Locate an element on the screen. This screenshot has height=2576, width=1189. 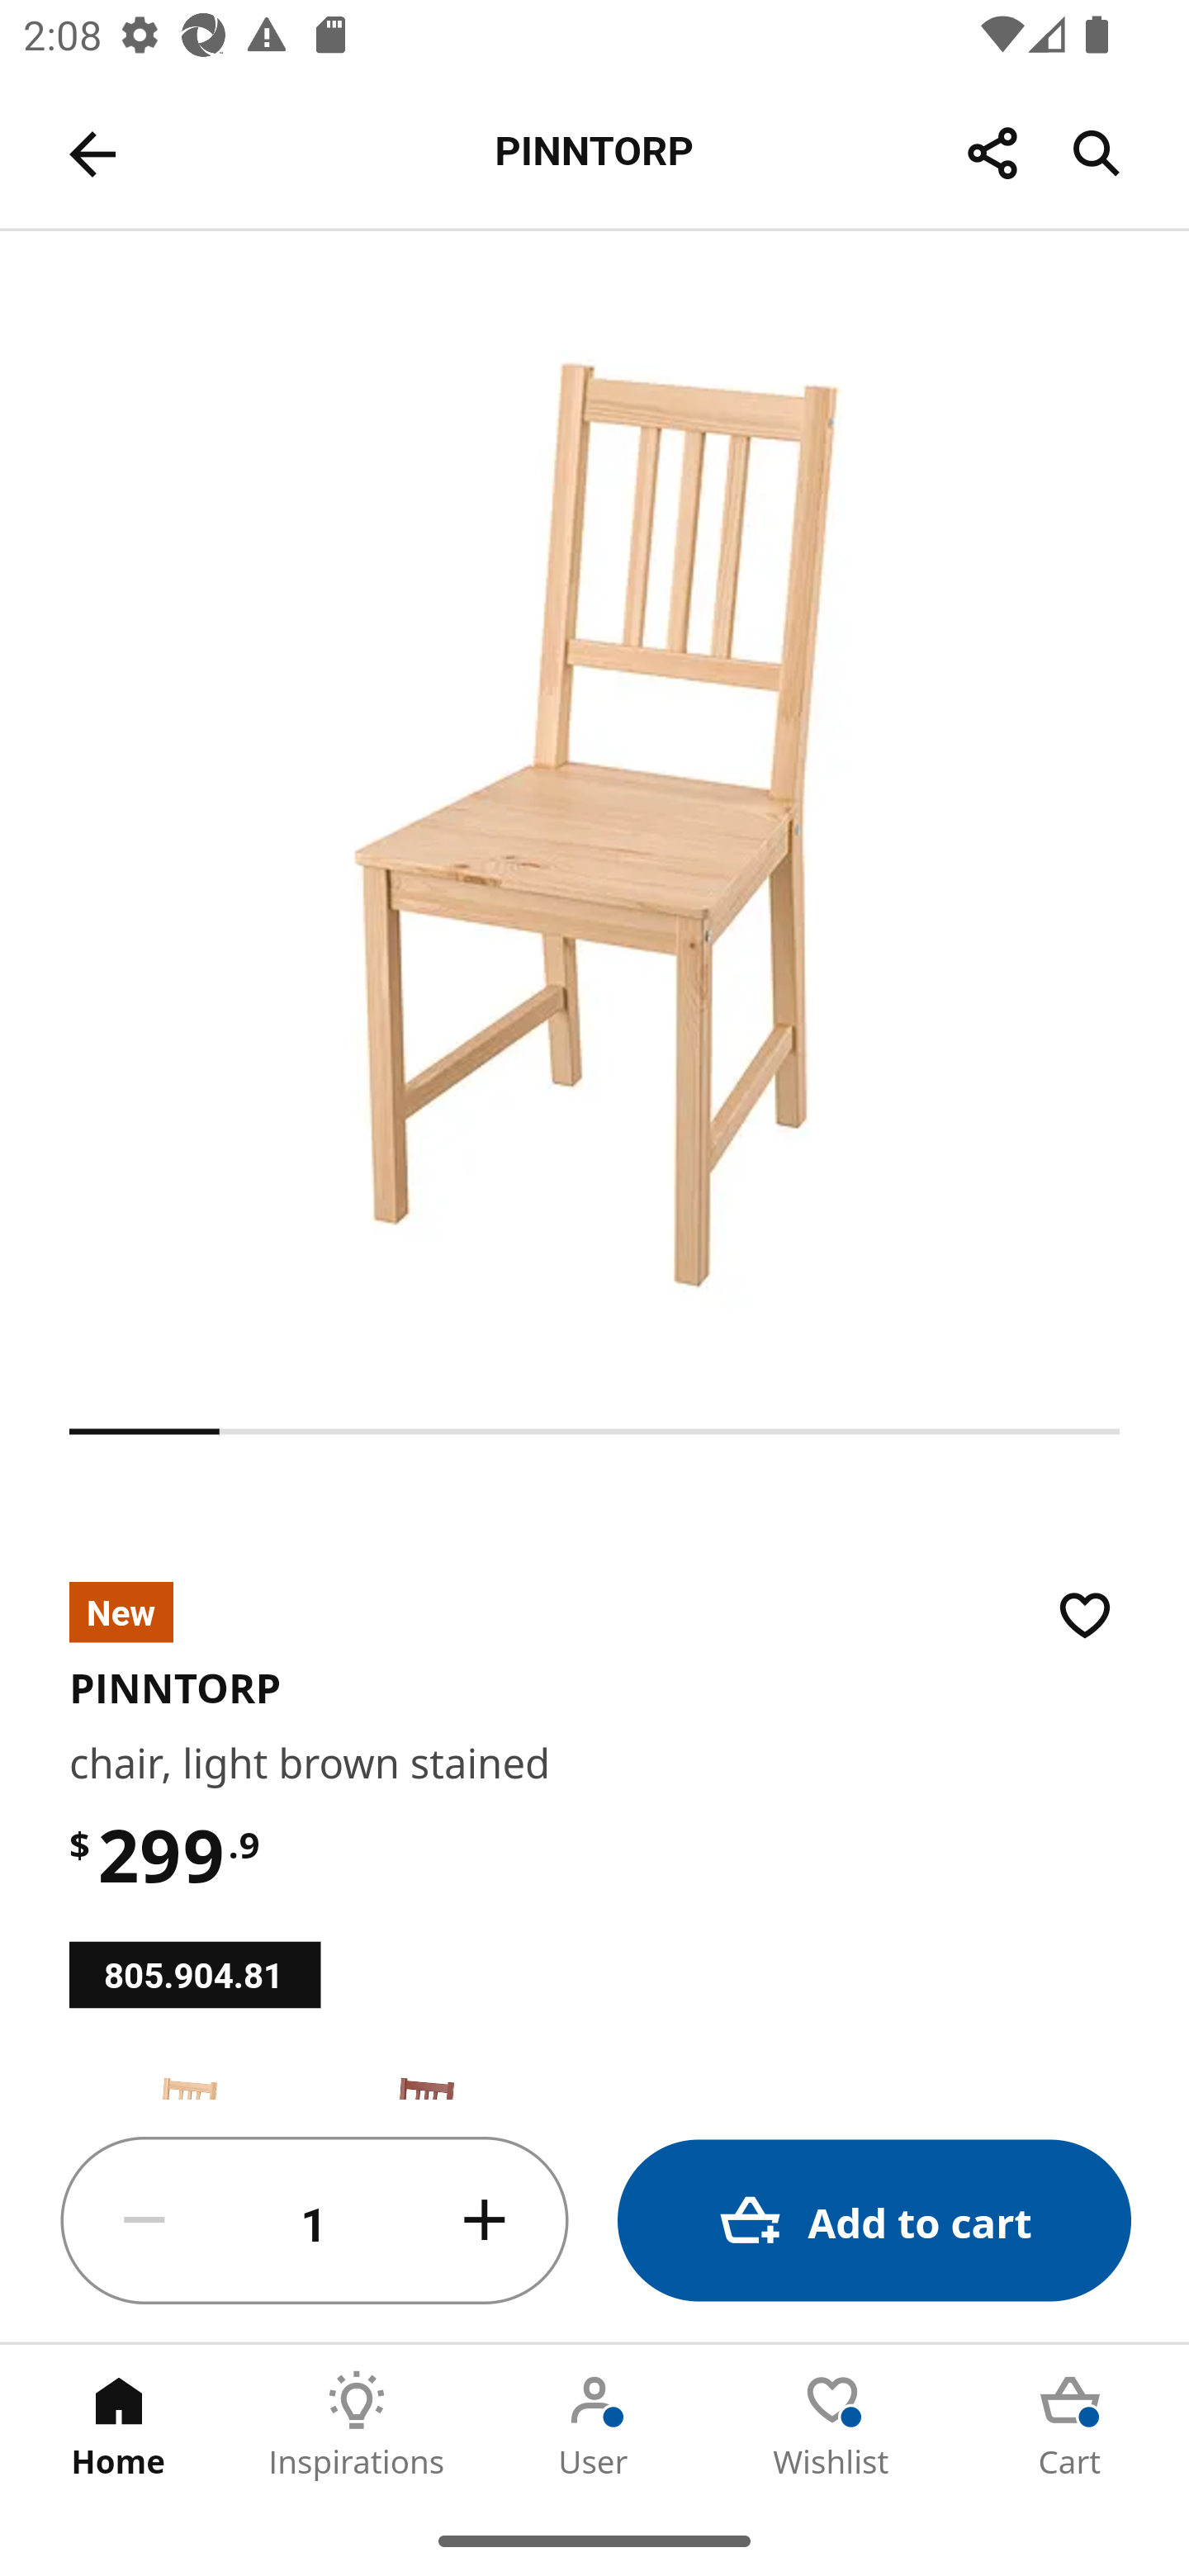
Add to cart is located at coordinates (874, 2221).